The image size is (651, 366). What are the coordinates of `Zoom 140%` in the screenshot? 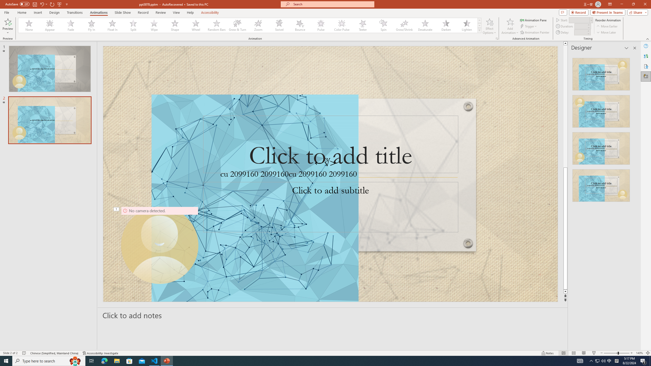 It's located at (639, 353).